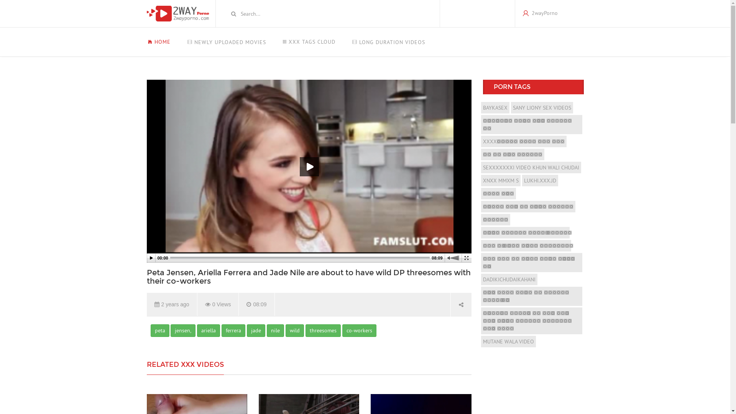  Describe the element at coordinates (509, 279) in the screenshot. I see `DADIKICHUDAIKAHANI` at that location.